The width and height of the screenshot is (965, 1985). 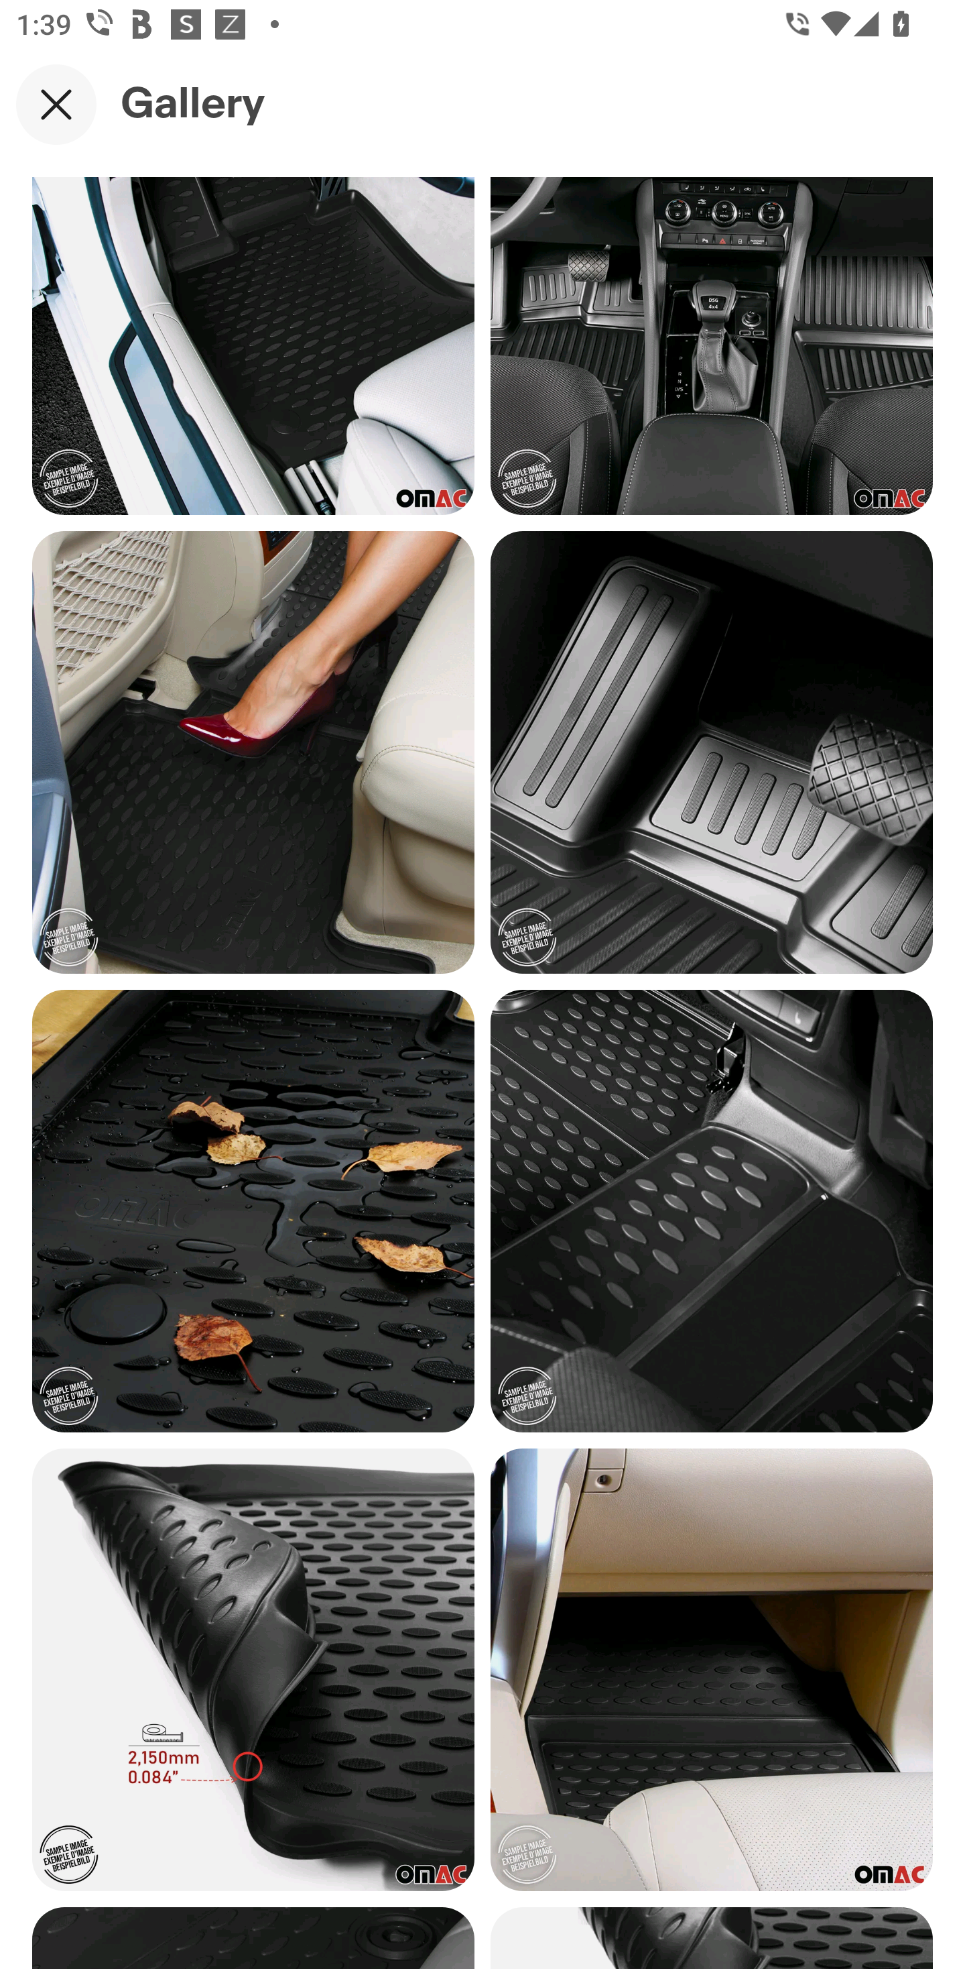 What do you see at coordinates (712, 1212) in the screenshot?
I see `Item image 8 of 13` at bounding box center [712, 1212].